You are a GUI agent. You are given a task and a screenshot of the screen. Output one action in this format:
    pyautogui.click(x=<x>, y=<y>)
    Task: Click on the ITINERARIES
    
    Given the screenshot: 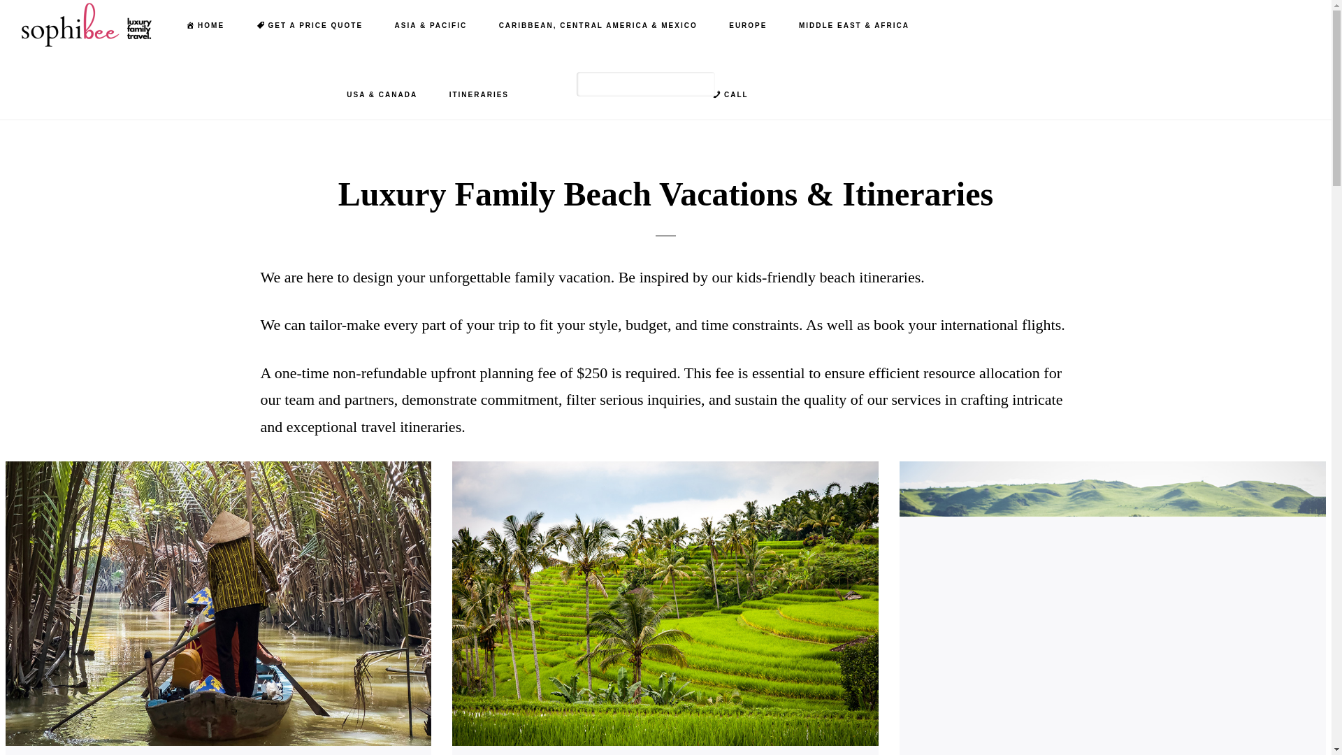 What is the action you would take?
    pyautogui.click(x=479, y=95)
    